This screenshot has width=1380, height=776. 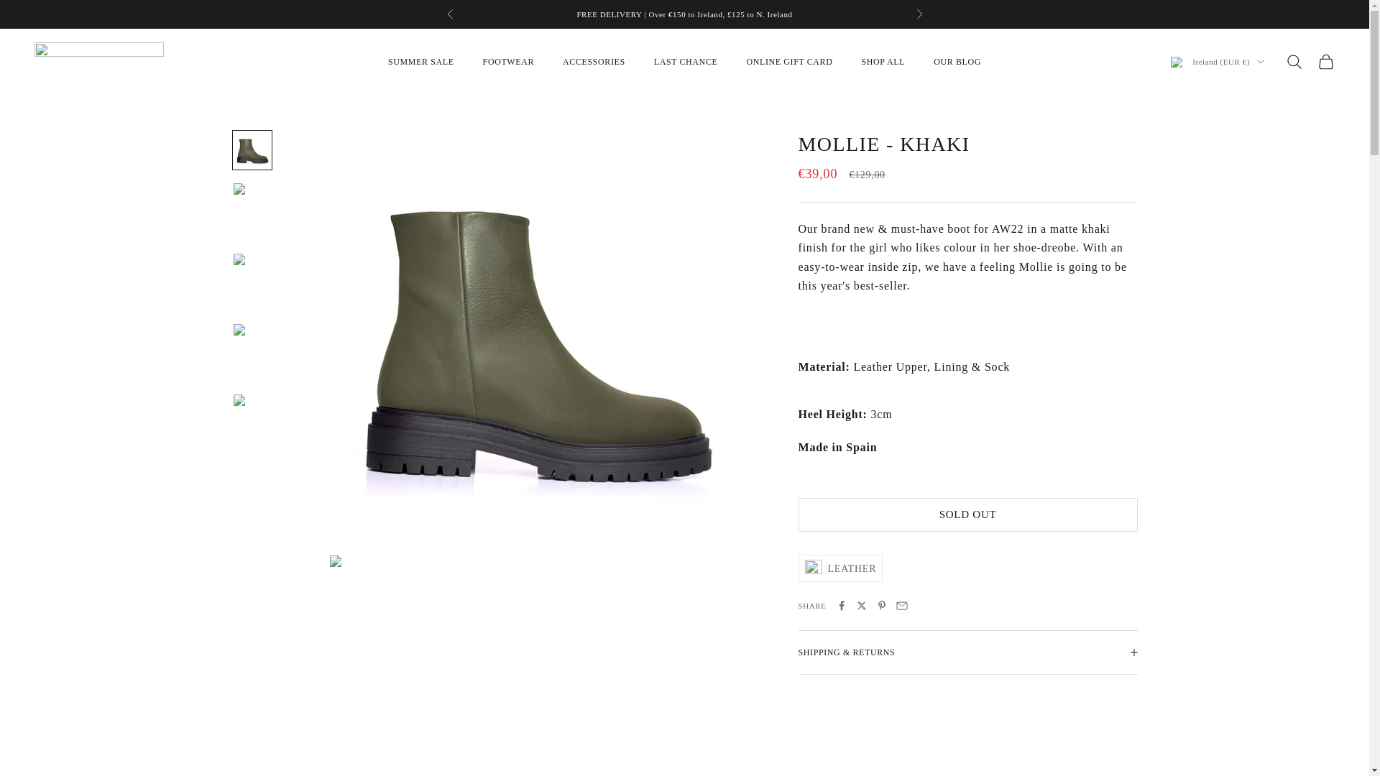 I want to click on OUR BLOG, so click(x=957, y=62).